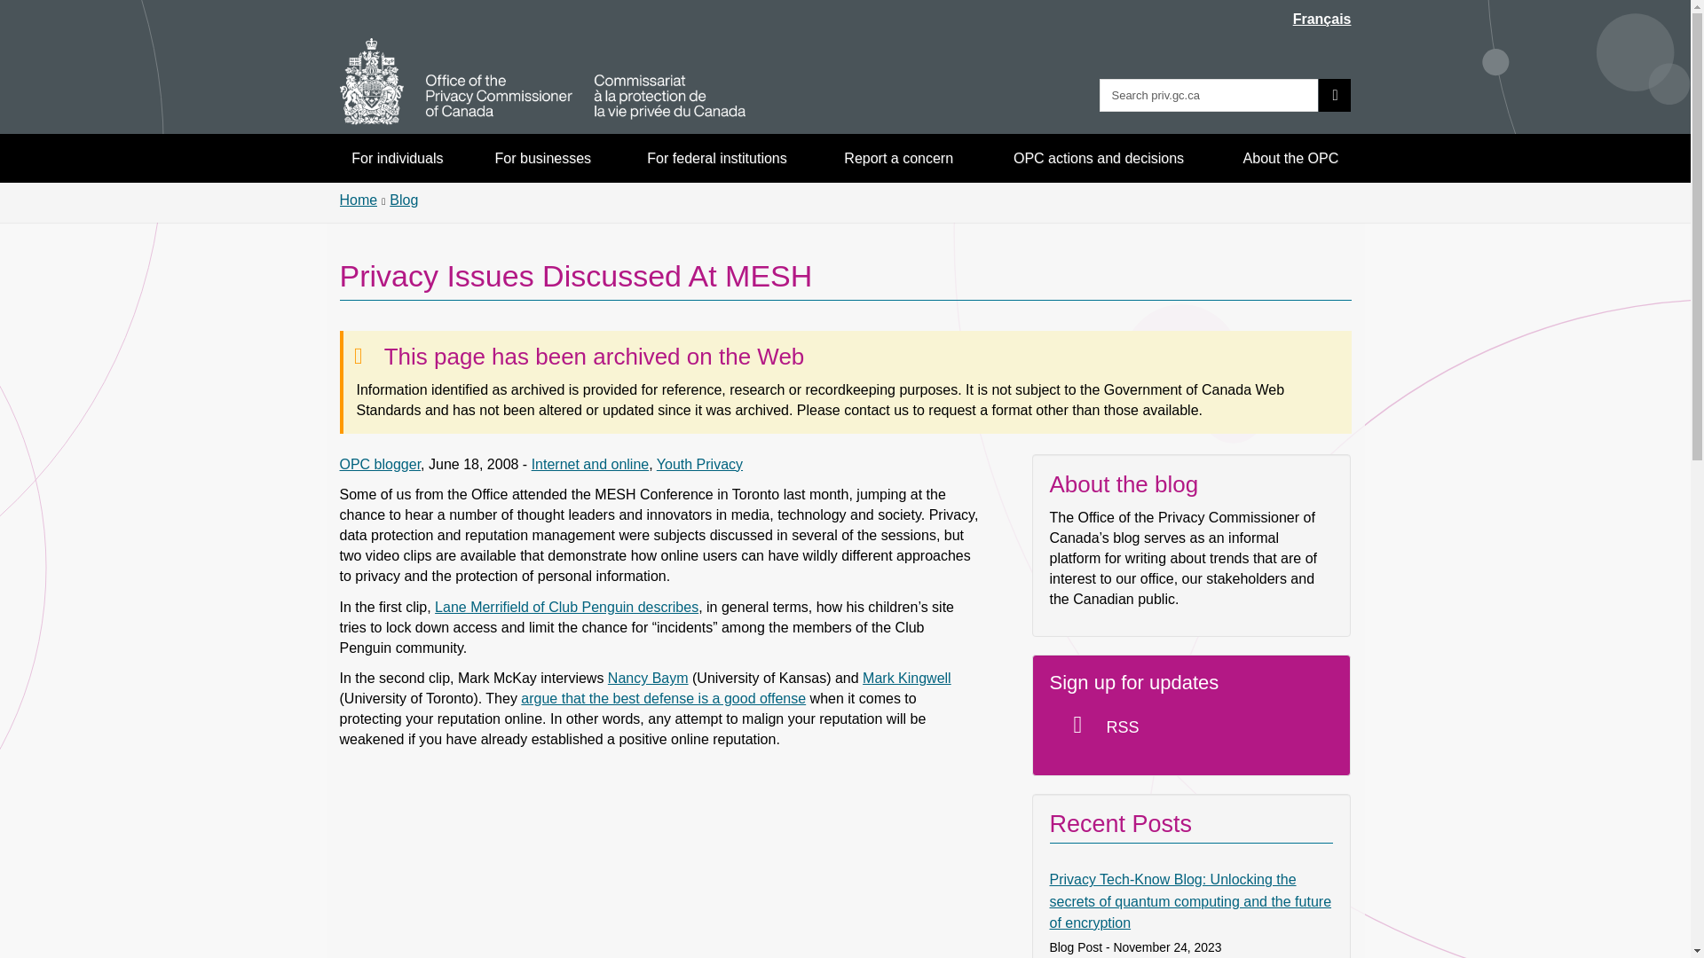  What do you see at coordinates (542, 82) in the screenshot?
I see `Office of the Privacy Commissioner of Canada` at bounding box center [542, 82].